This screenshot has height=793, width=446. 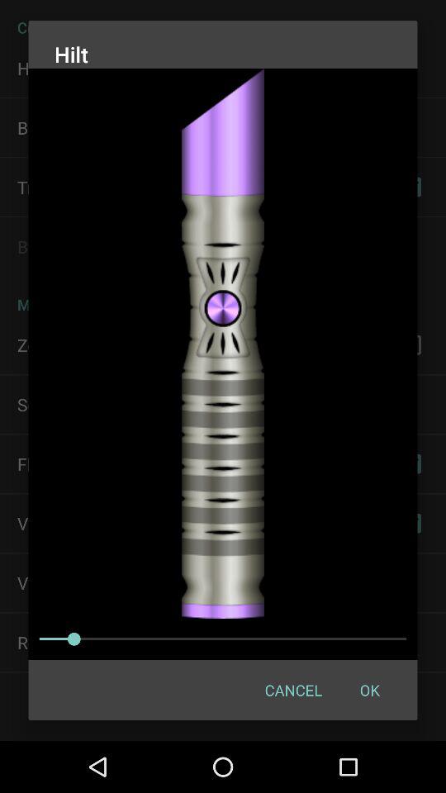 I want to click on press the icon next to ok, so click(x=292, y=689).